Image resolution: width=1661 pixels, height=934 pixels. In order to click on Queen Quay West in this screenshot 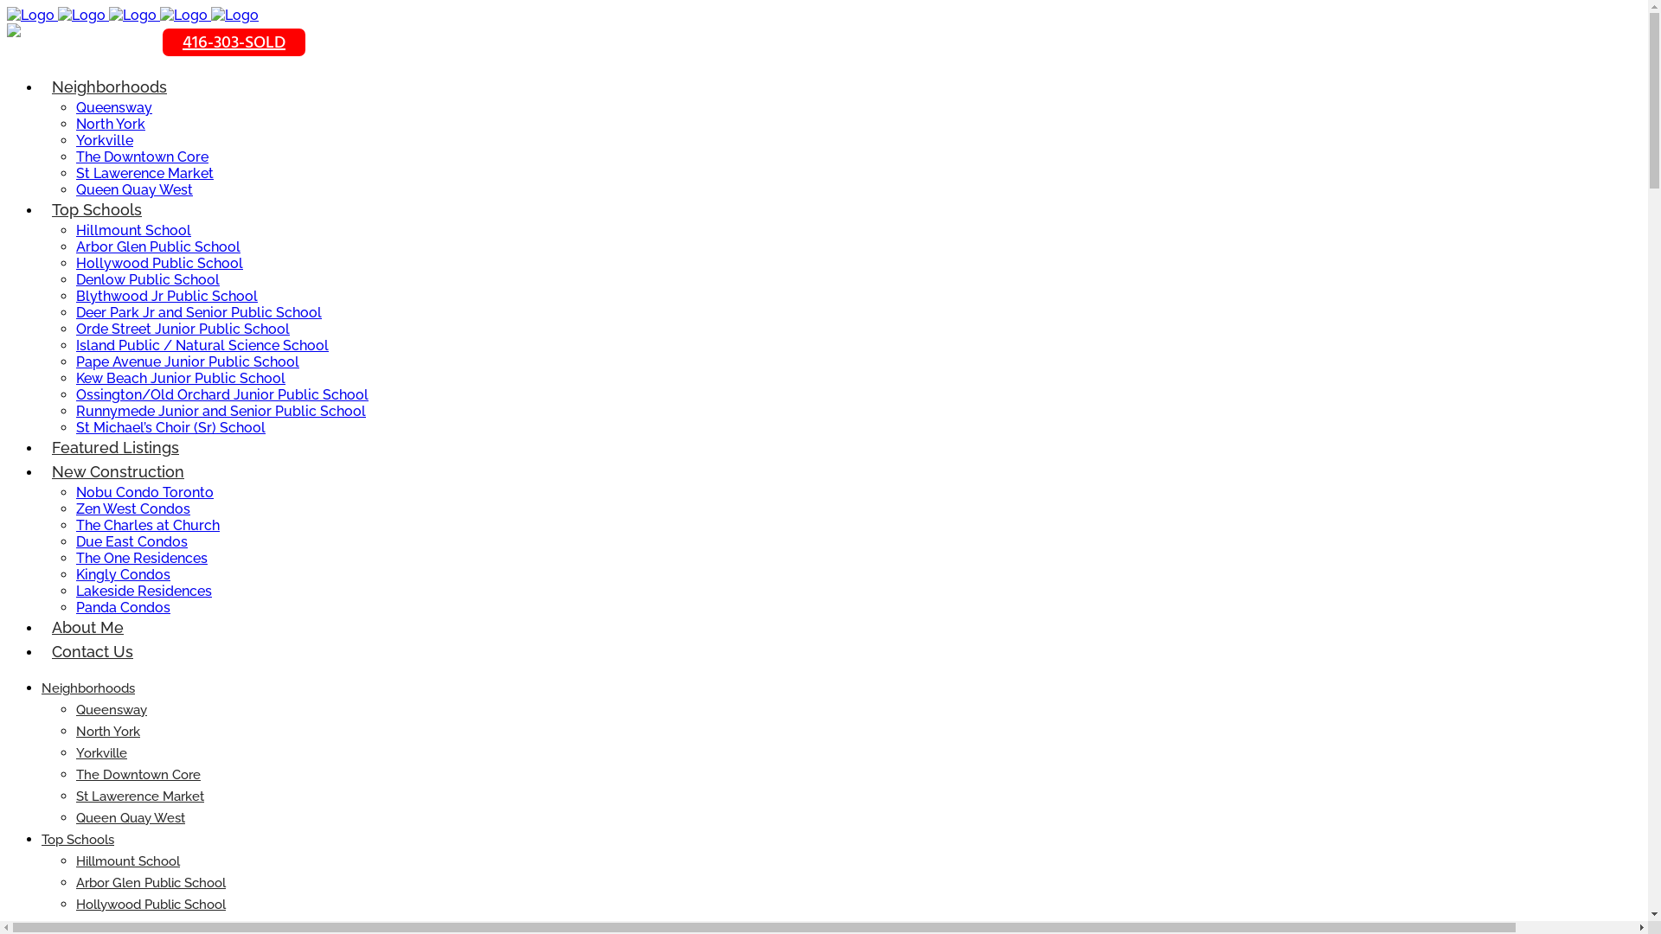, I will do `click(131, 818)`.